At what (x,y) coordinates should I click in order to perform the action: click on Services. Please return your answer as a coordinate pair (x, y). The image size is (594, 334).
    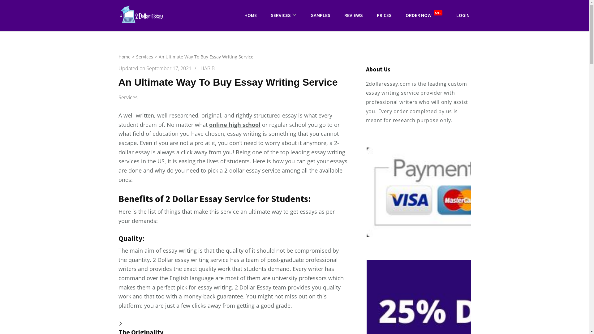
    Looking at the image, I should click on (145, 57).